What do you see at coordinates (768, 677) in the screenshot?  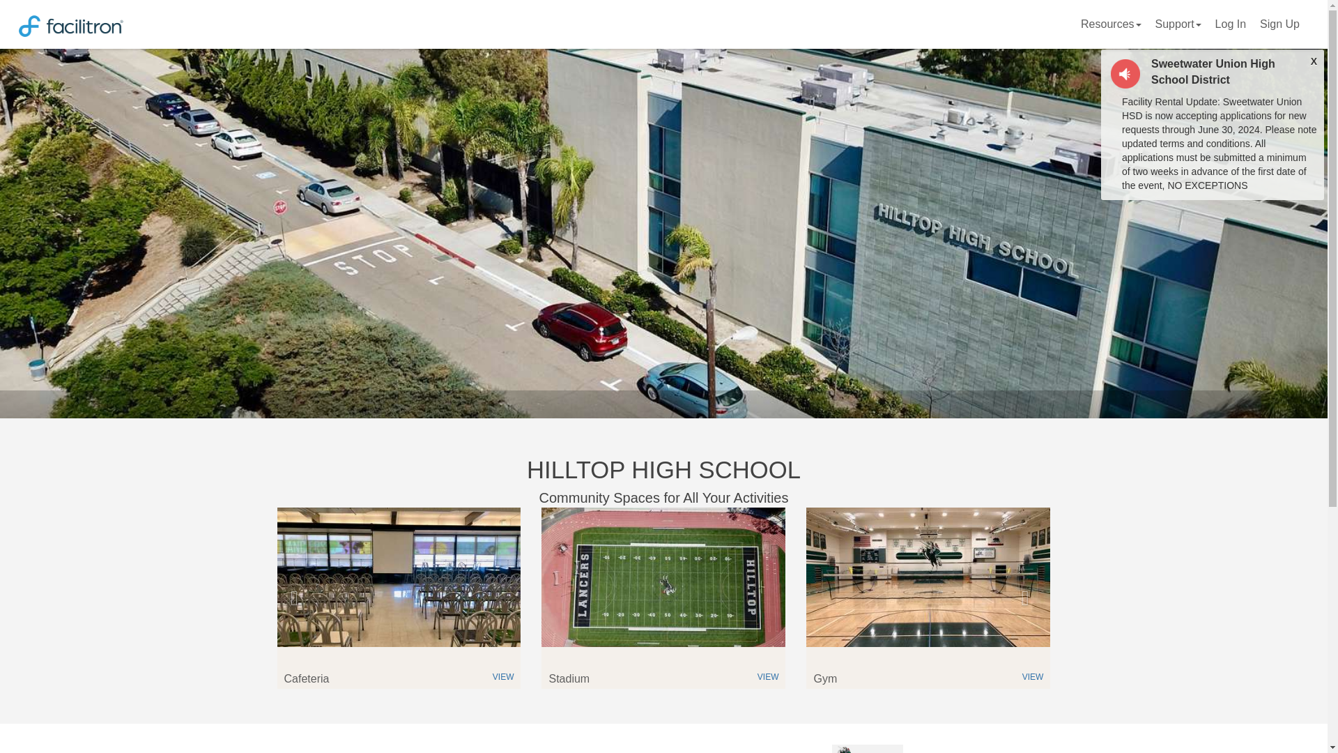 I see `VIEW` at bounding box center [768, 677].